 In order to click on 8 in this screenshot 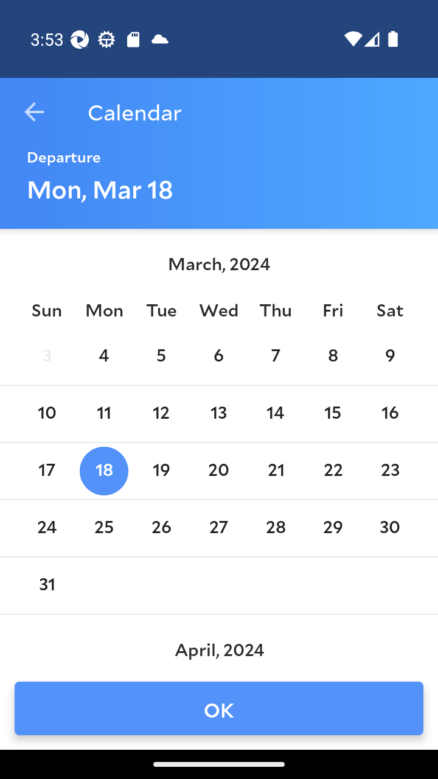, I will do `click(332, 357)`.